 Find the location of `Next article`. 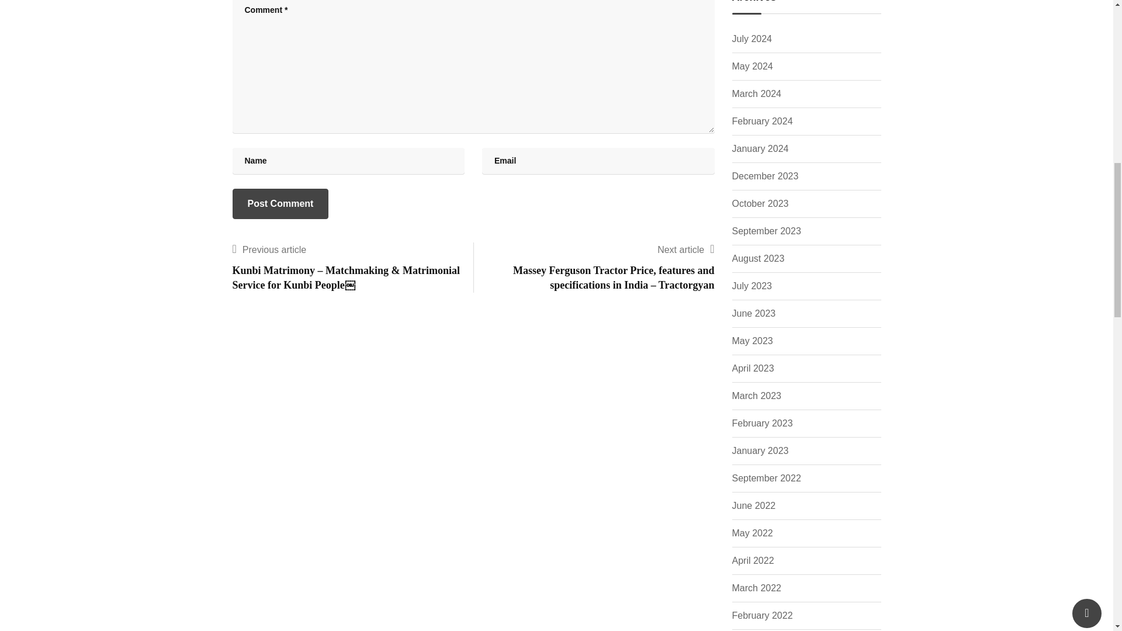

Next article is located at coordinates (681, 250).